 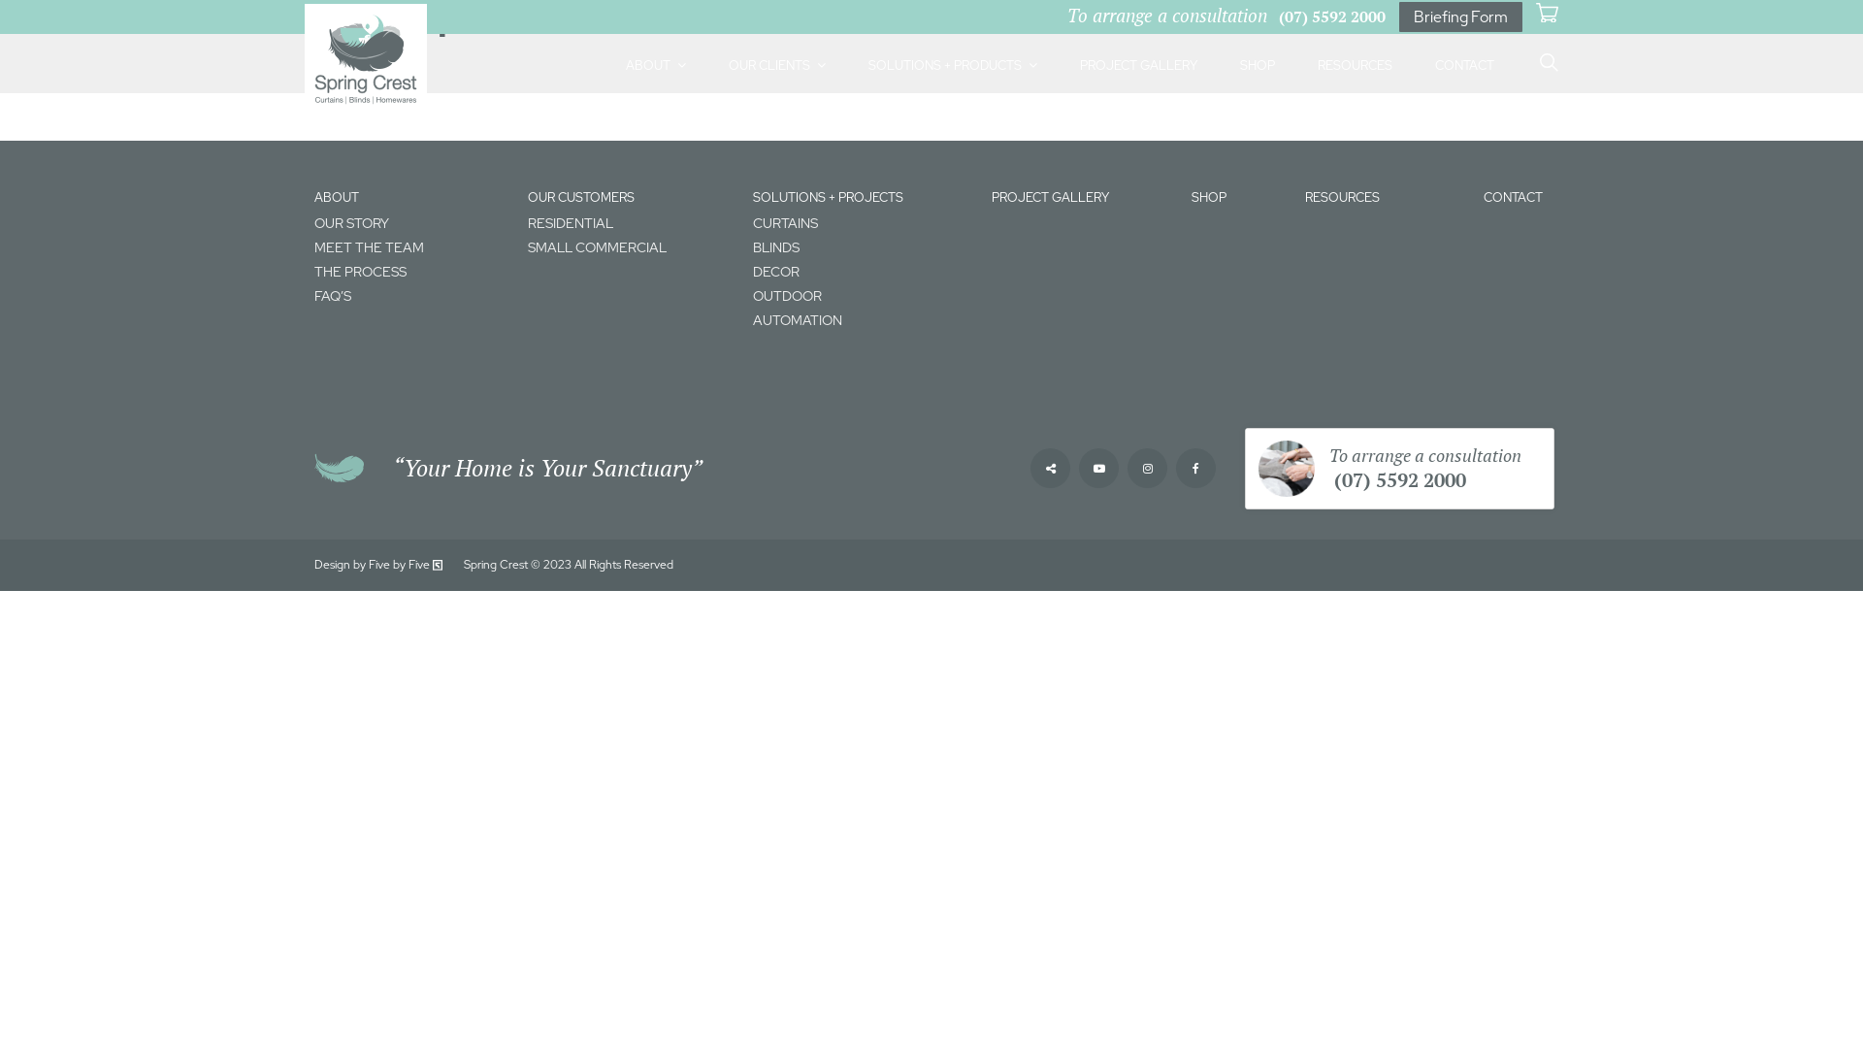 I want to click on RESIDENTIAL, so click(x=631, y=223).